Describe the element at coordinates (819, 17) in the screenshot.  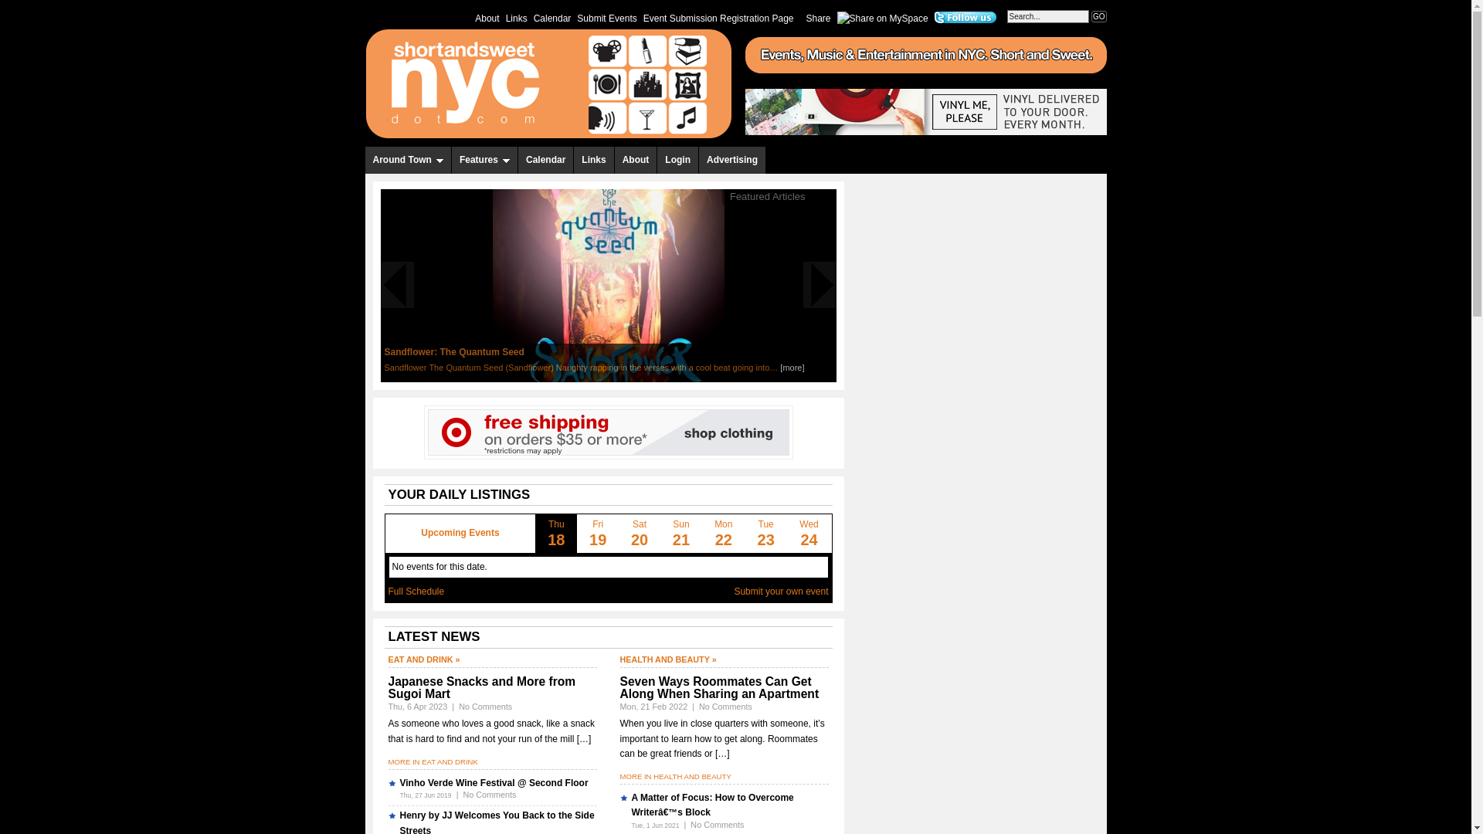
I see `Share` at that location.